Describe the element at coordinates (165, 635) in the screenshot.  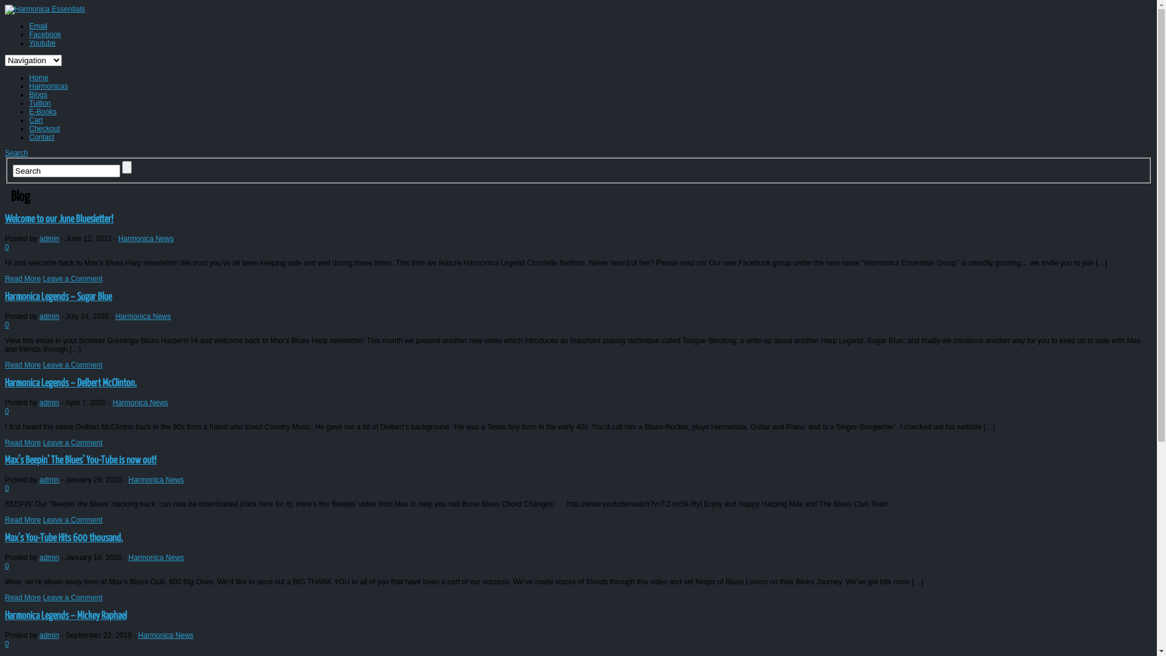
I see `Harmonica News` at that location.